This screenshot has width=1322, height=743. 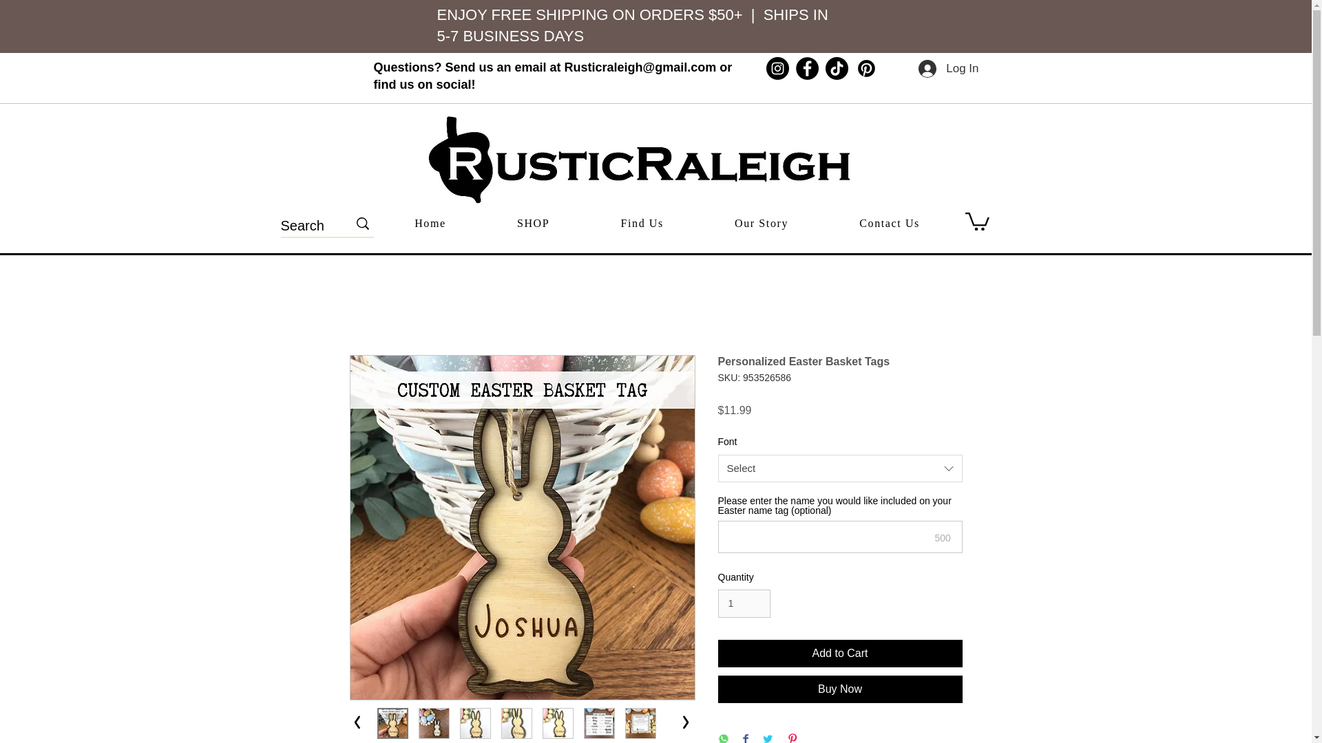 I want to click on Log In, so click(x=948, y=69).